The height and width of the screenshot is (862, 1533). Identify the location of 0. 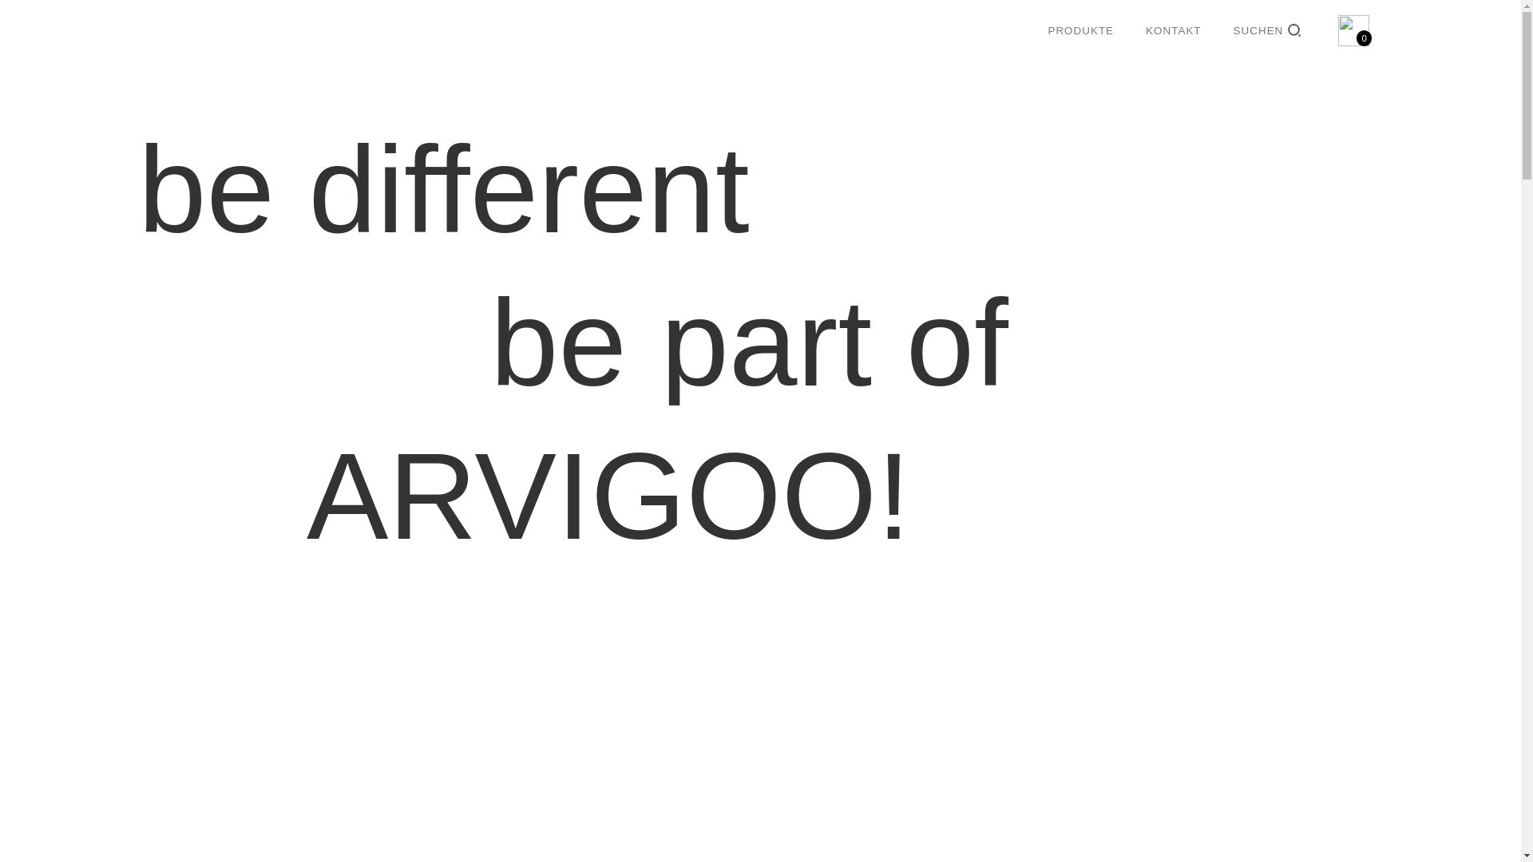
(1353, 30).